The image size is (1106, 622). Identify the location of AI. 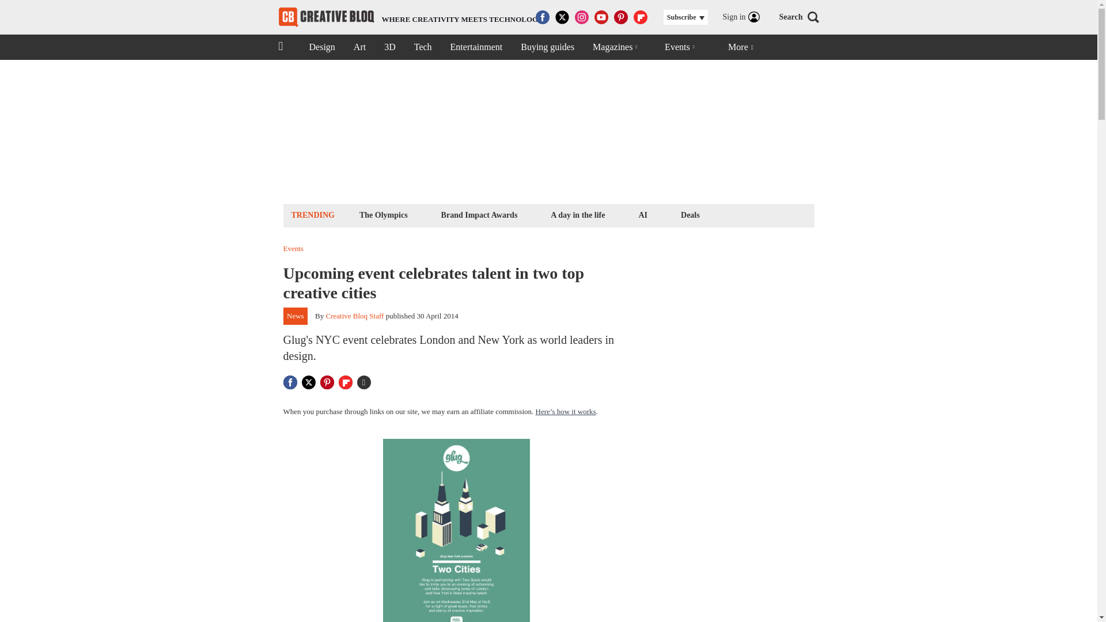
(642, 214).